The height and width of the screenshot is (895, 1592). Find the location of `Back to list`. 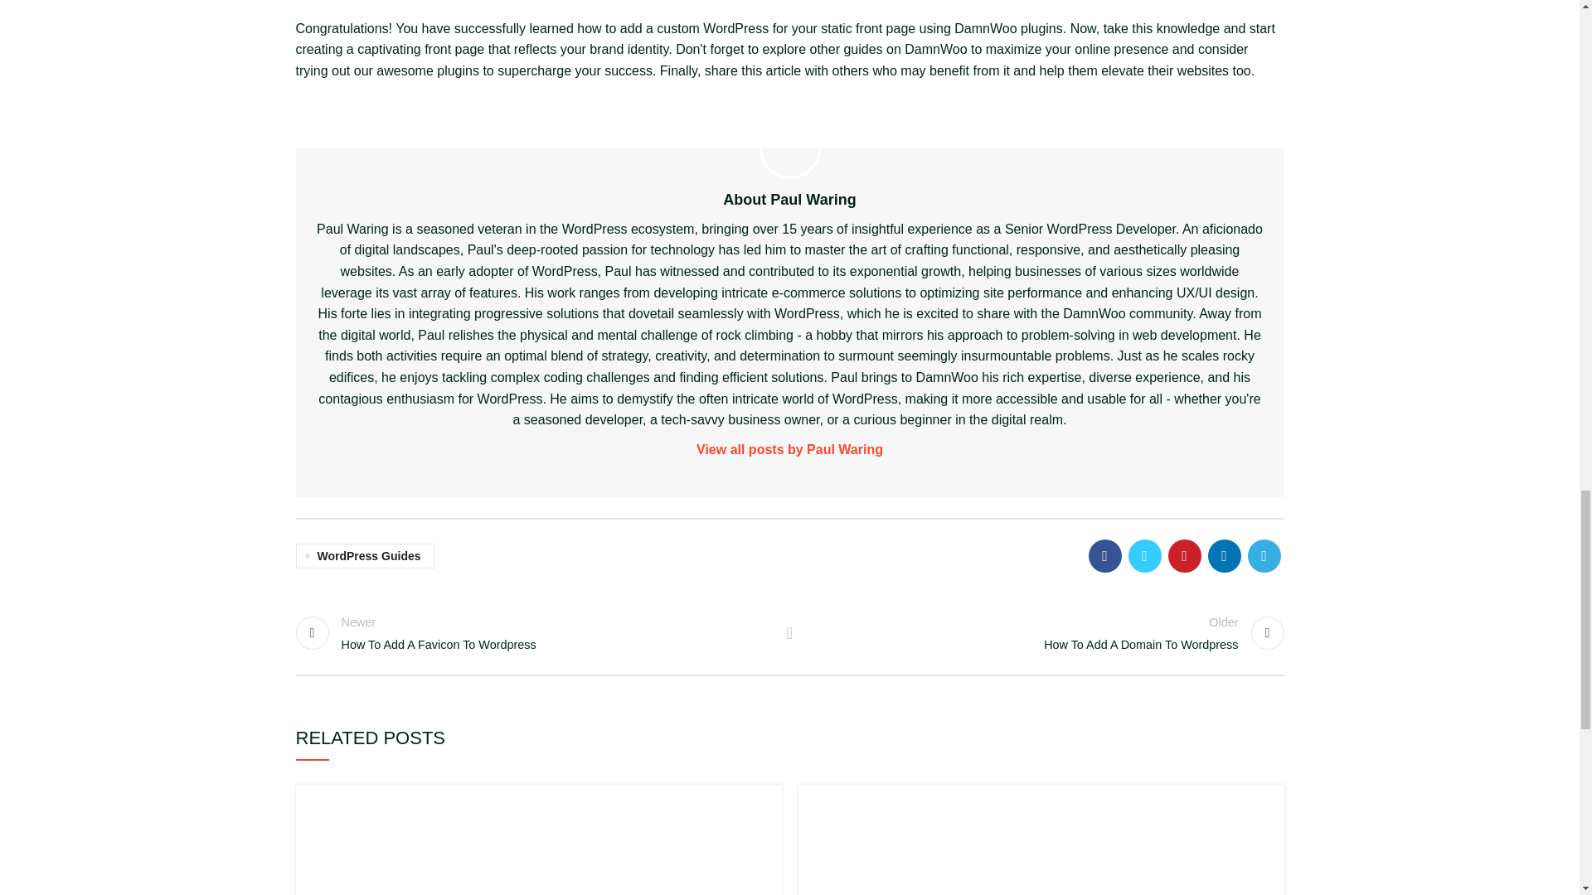

Back to list is located at coordinates (789, 633).